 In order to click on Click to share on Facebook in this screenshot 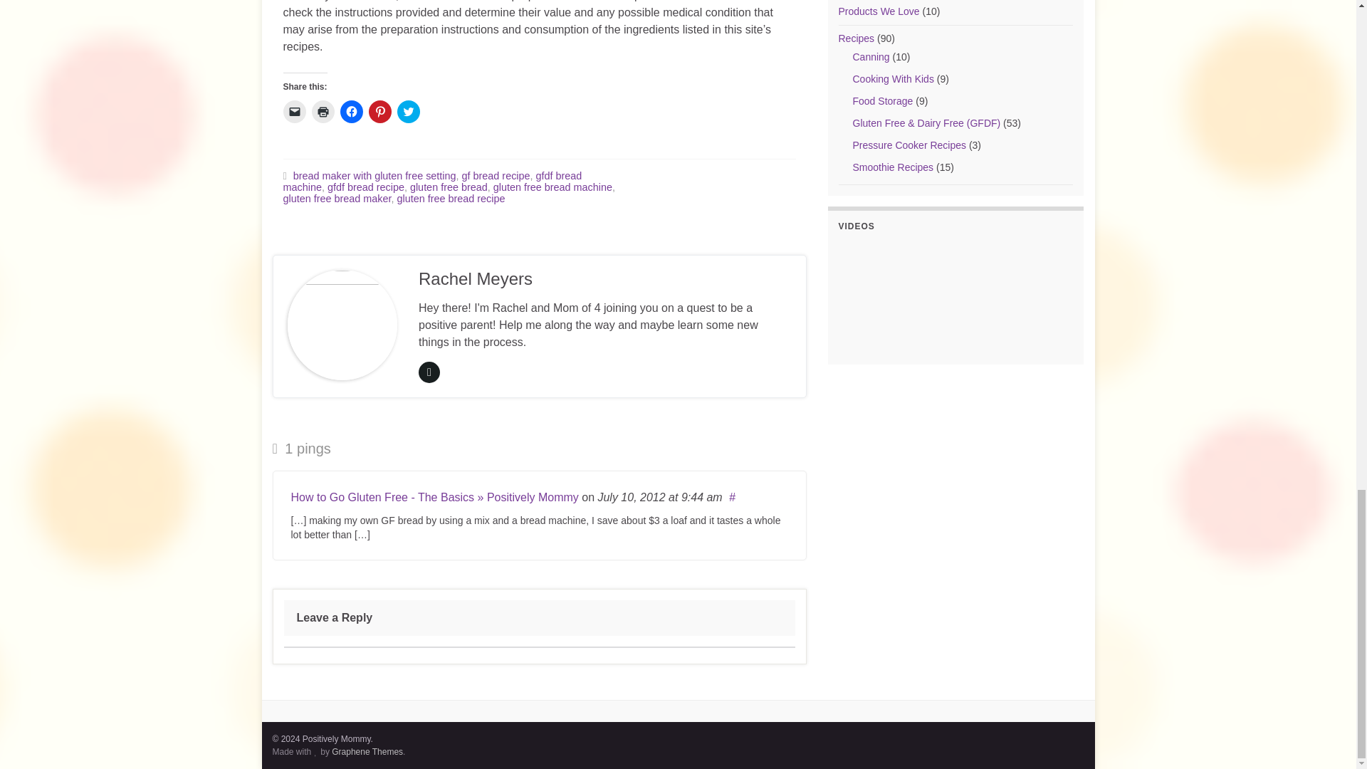, I will do `click(352, 111)`.